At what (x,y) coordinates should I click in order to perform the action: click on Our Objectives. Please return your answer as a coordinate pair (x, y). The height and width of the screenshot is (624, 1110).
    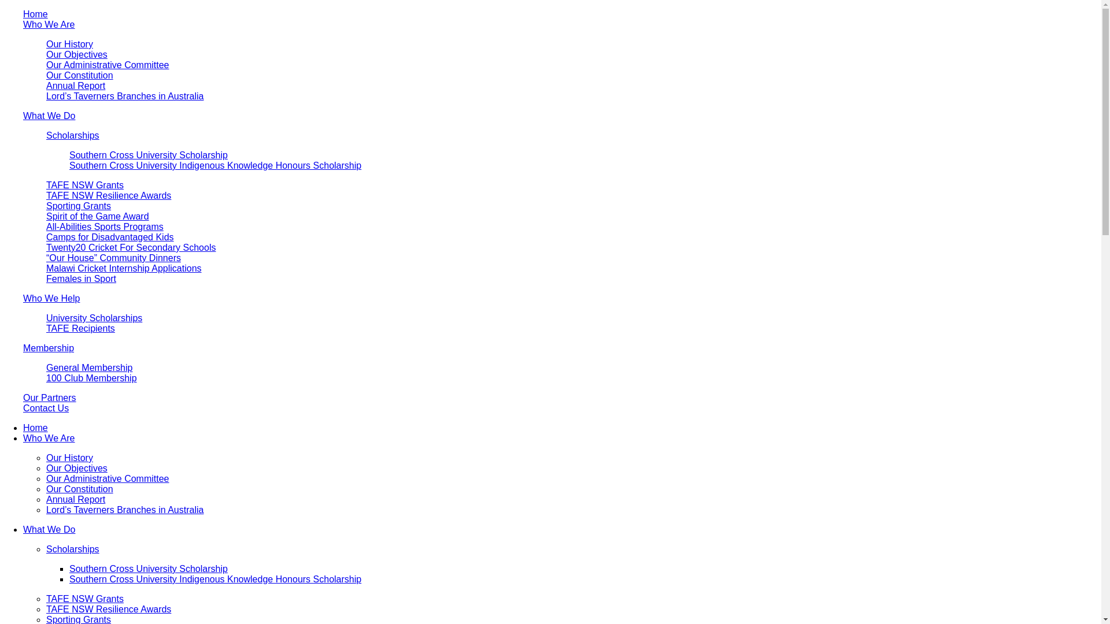
    Looking at the image, I should click on (77, 468).